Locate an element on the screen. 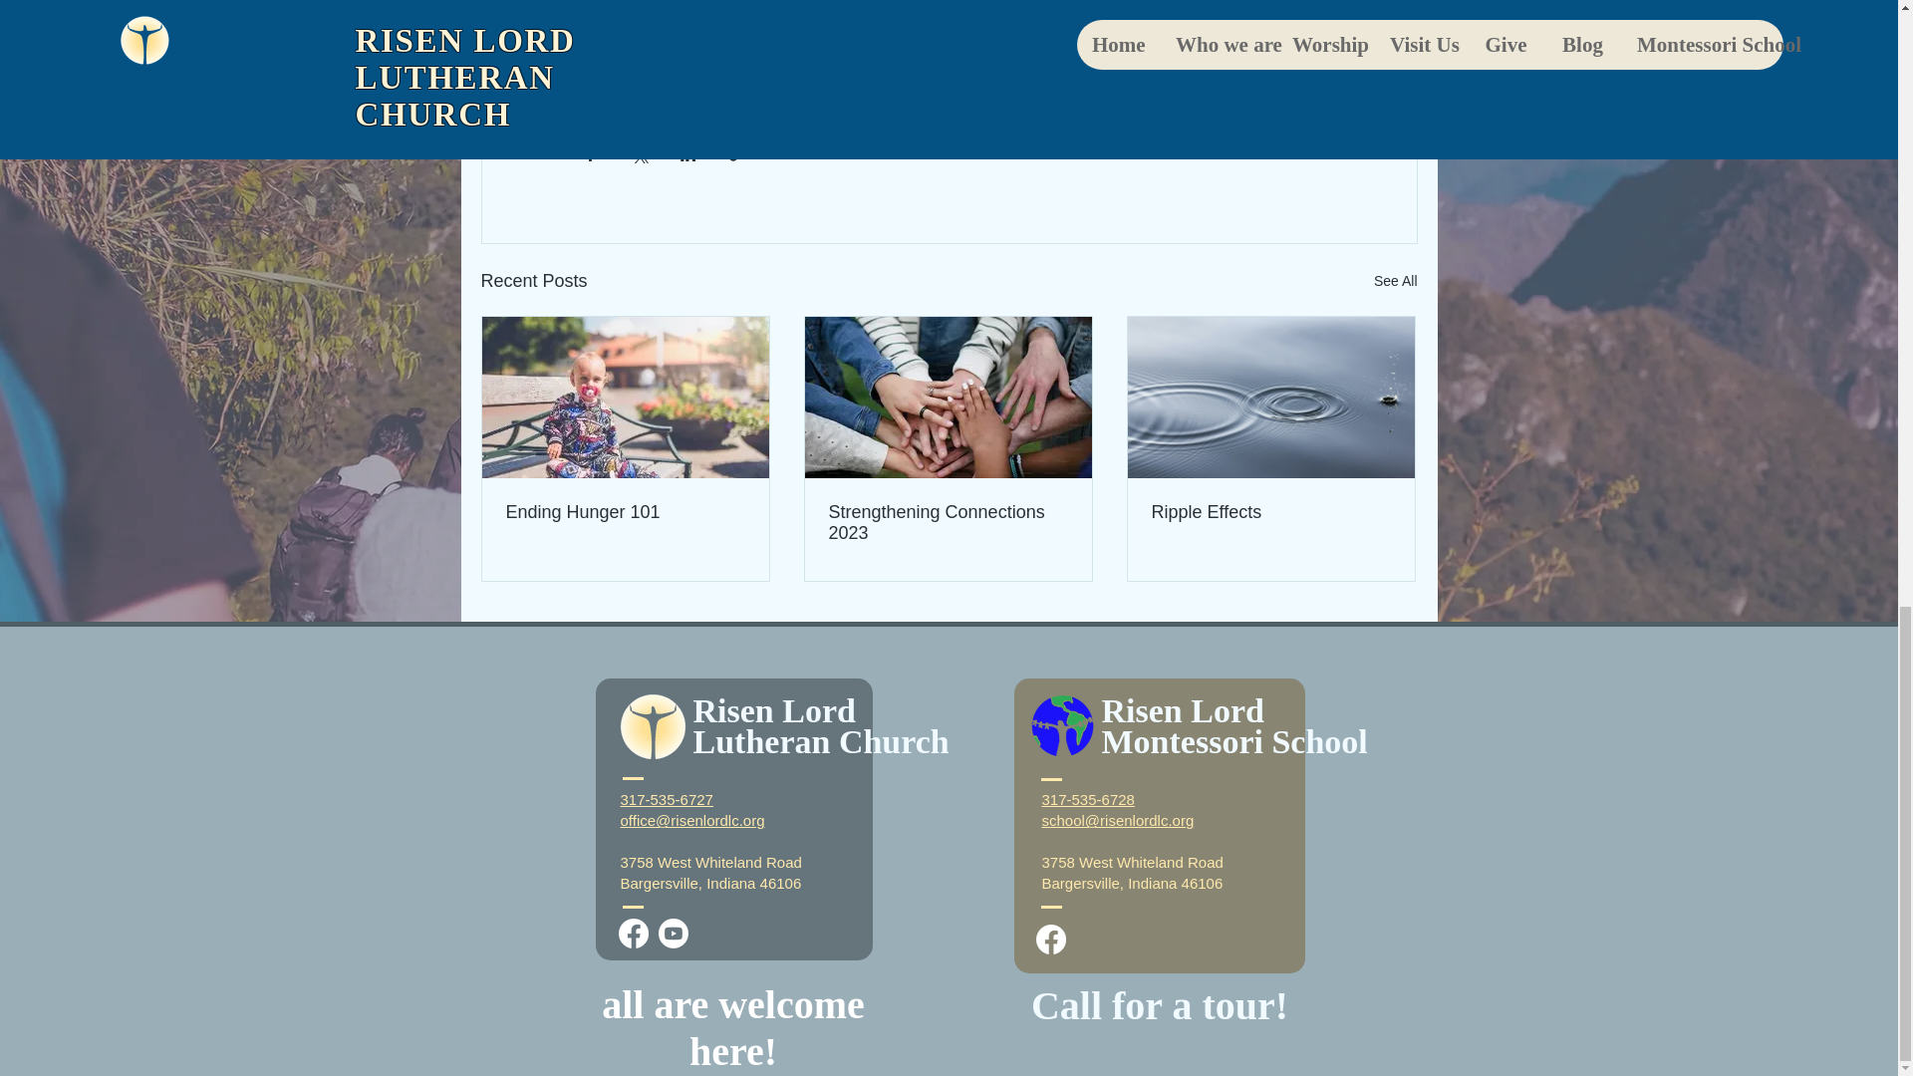  See All is located at coordinates (1395, 281).